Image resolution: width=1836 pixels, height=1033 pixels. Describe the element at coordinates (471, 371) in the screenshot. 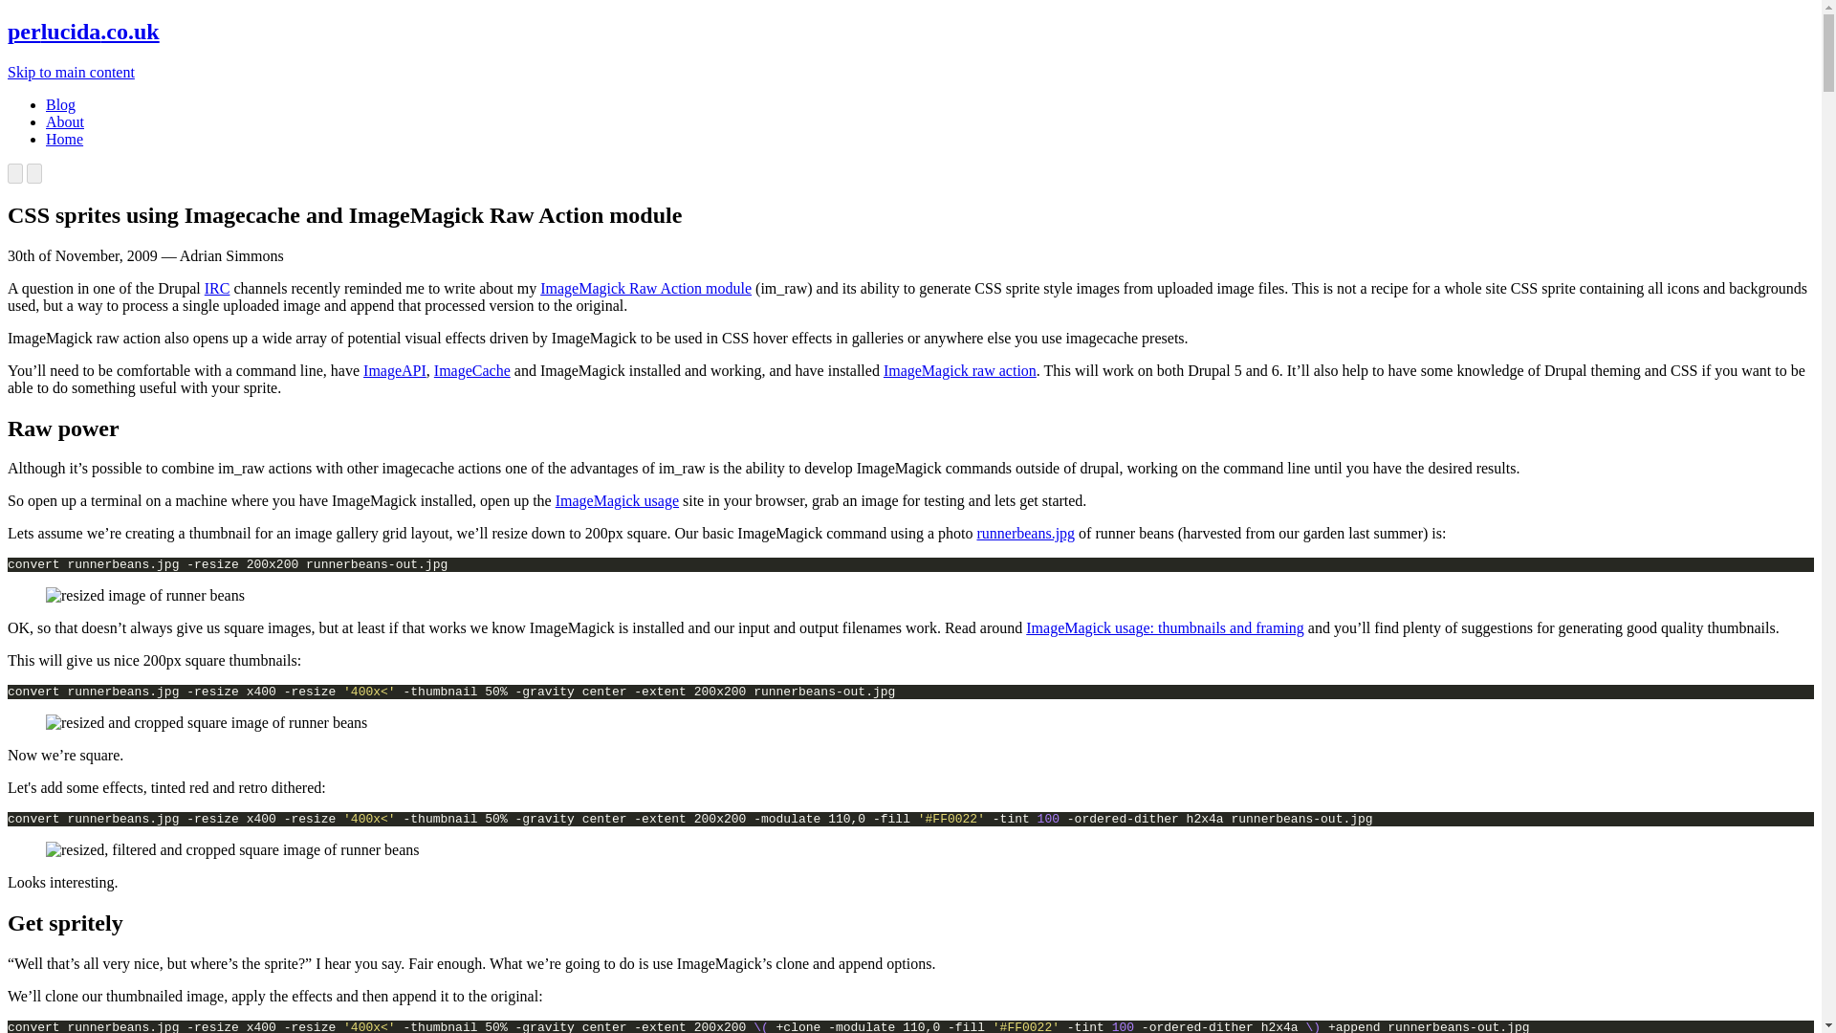

I see `ImageCache` at that location.